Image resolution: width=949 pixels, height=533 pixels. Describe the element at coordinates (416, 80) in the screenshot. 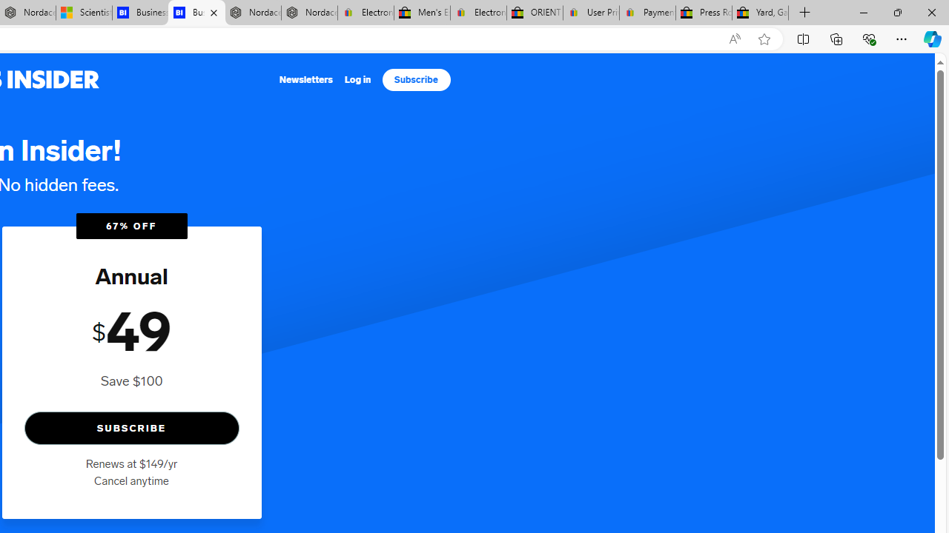

I see `Subscribe` at that location.